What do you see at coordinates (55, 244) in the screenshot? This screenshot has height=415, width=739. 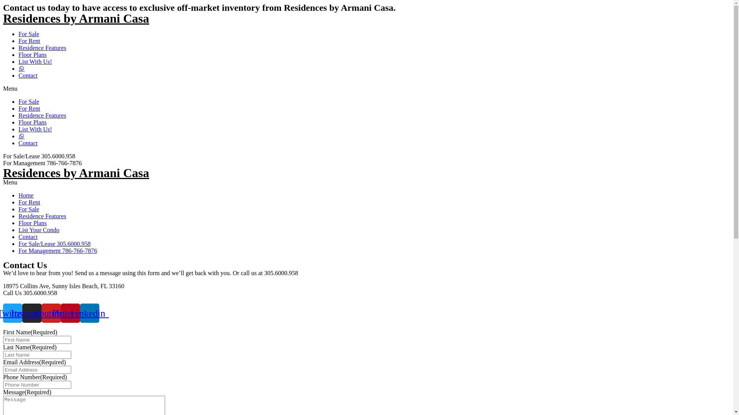 I see `For Sale/Lease 305.6000.958` at bounding box center [55, 244].